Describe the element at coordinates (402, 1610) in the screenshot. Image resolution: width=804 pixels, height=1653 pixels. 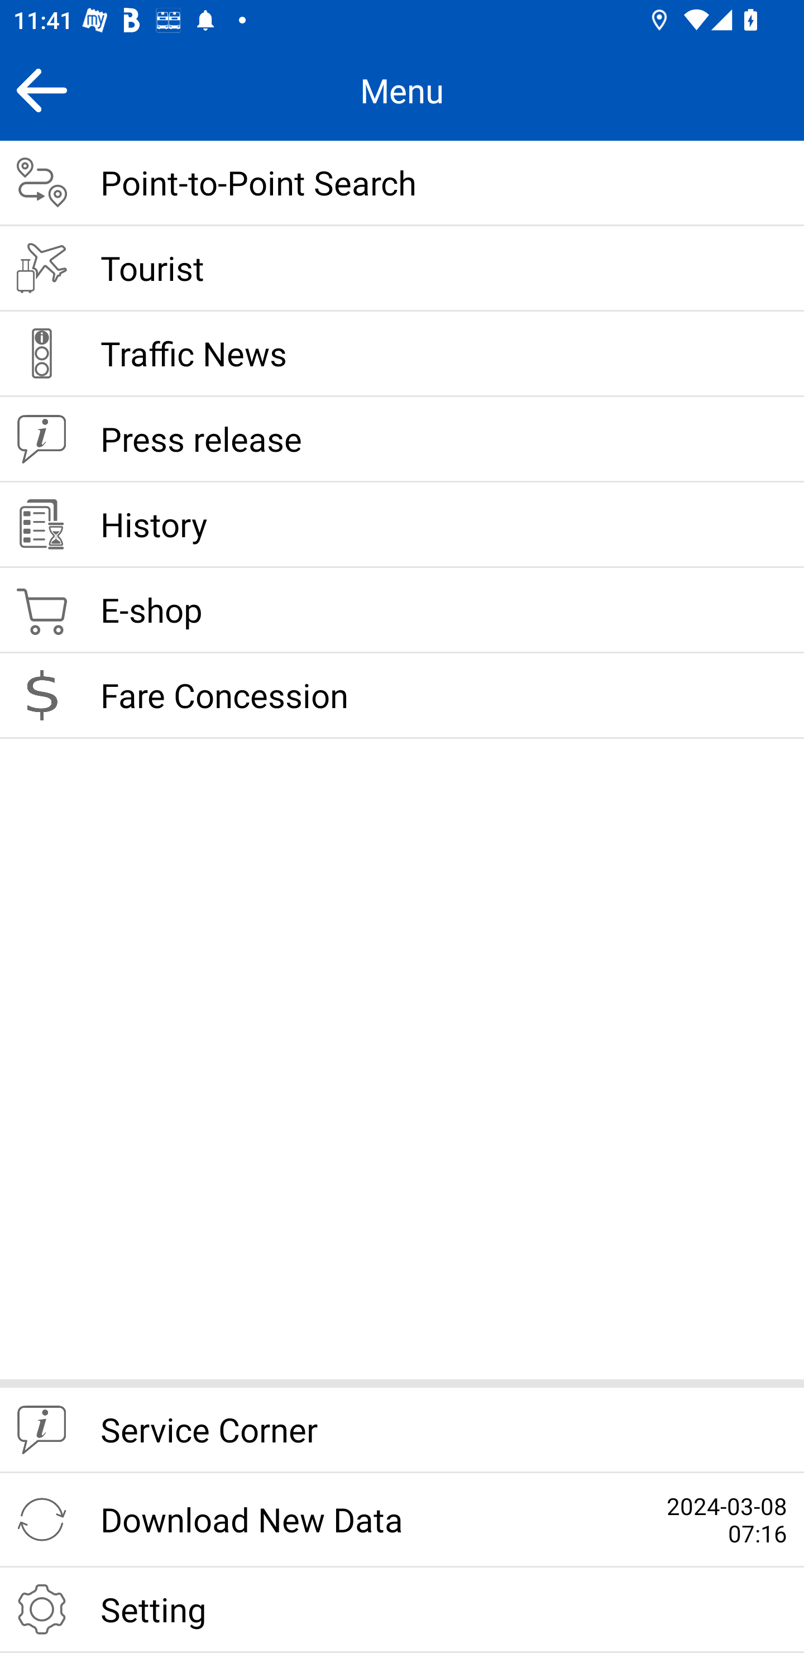
I see `Setting` at that location.